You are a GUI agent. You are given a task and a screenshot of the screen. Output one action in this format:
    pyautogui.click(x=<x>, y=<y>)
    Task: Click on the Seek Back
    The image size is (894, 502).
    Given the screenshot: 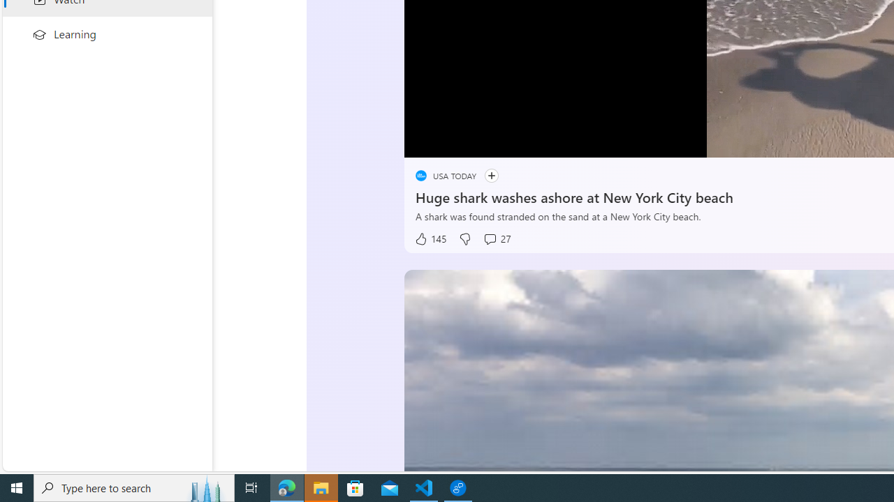 What is the action you would take?
    pyautogui.click(x=453, y=142)
    